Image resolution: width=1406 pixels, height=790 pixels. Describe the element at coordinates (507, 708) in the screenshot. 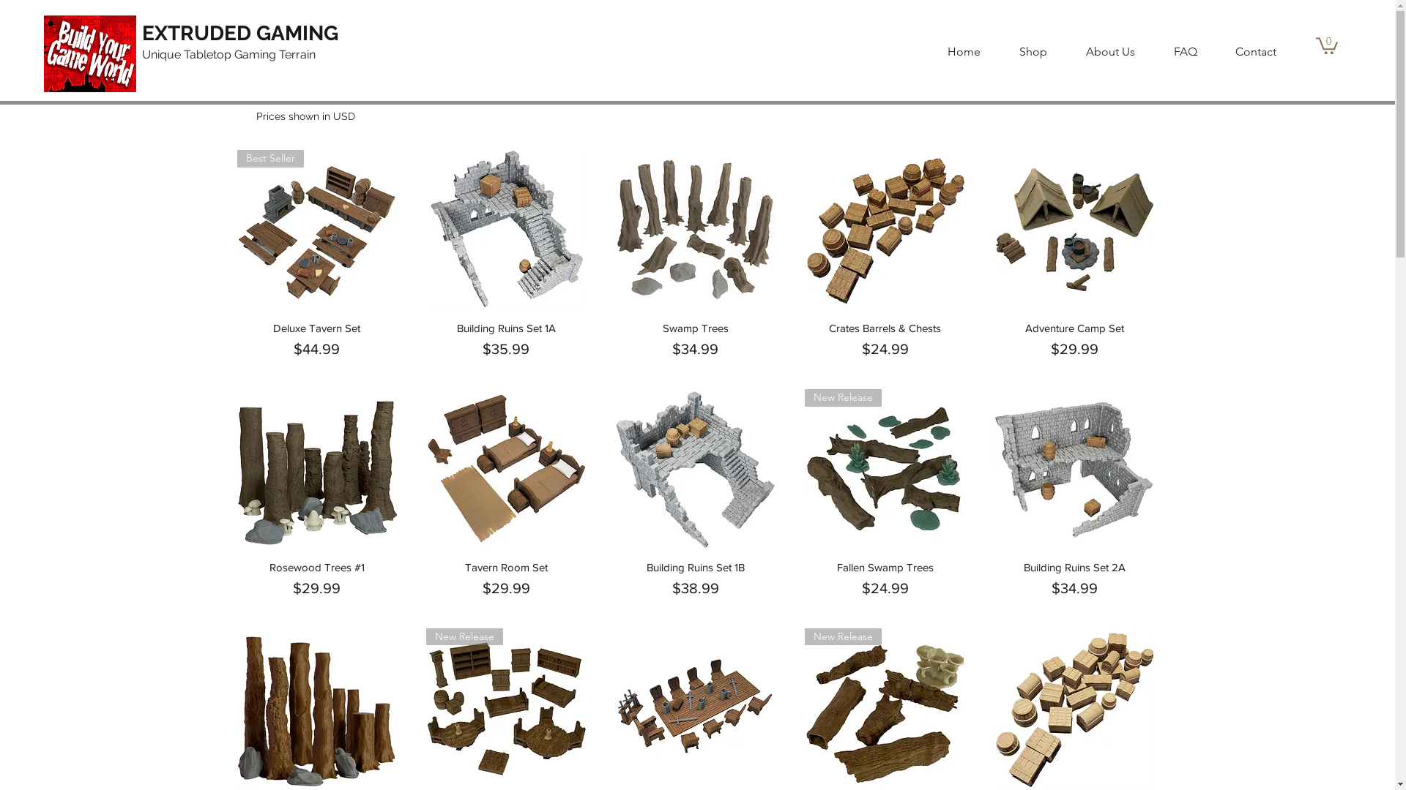

I see `New Release` at that location.